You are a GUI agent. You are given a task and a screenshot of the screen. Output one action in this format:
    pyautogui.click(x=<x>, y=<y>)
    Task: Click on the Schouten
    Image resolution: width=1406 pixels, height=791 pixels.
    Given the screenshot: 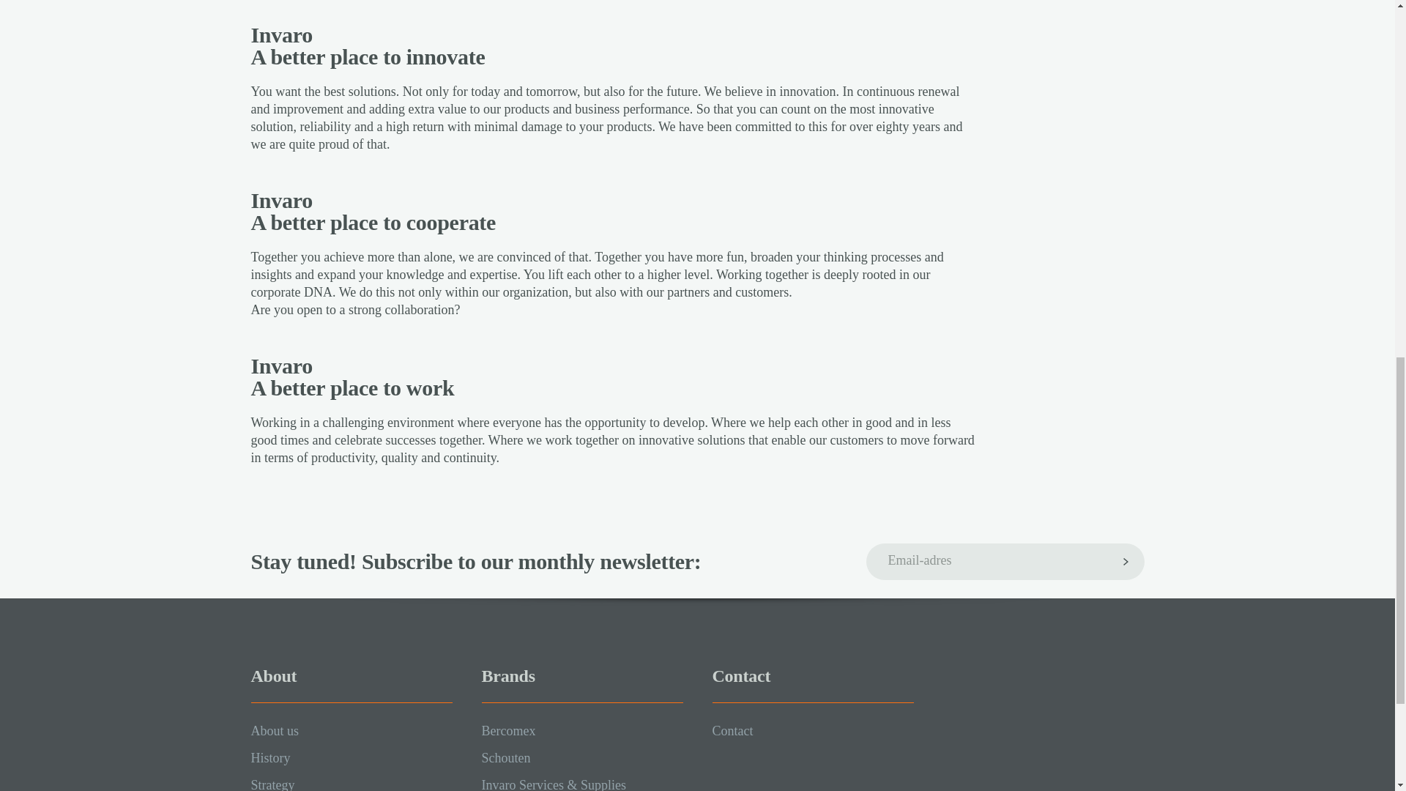 What is the action you would take?
    pyautogui.click(x=507, y=757)
    